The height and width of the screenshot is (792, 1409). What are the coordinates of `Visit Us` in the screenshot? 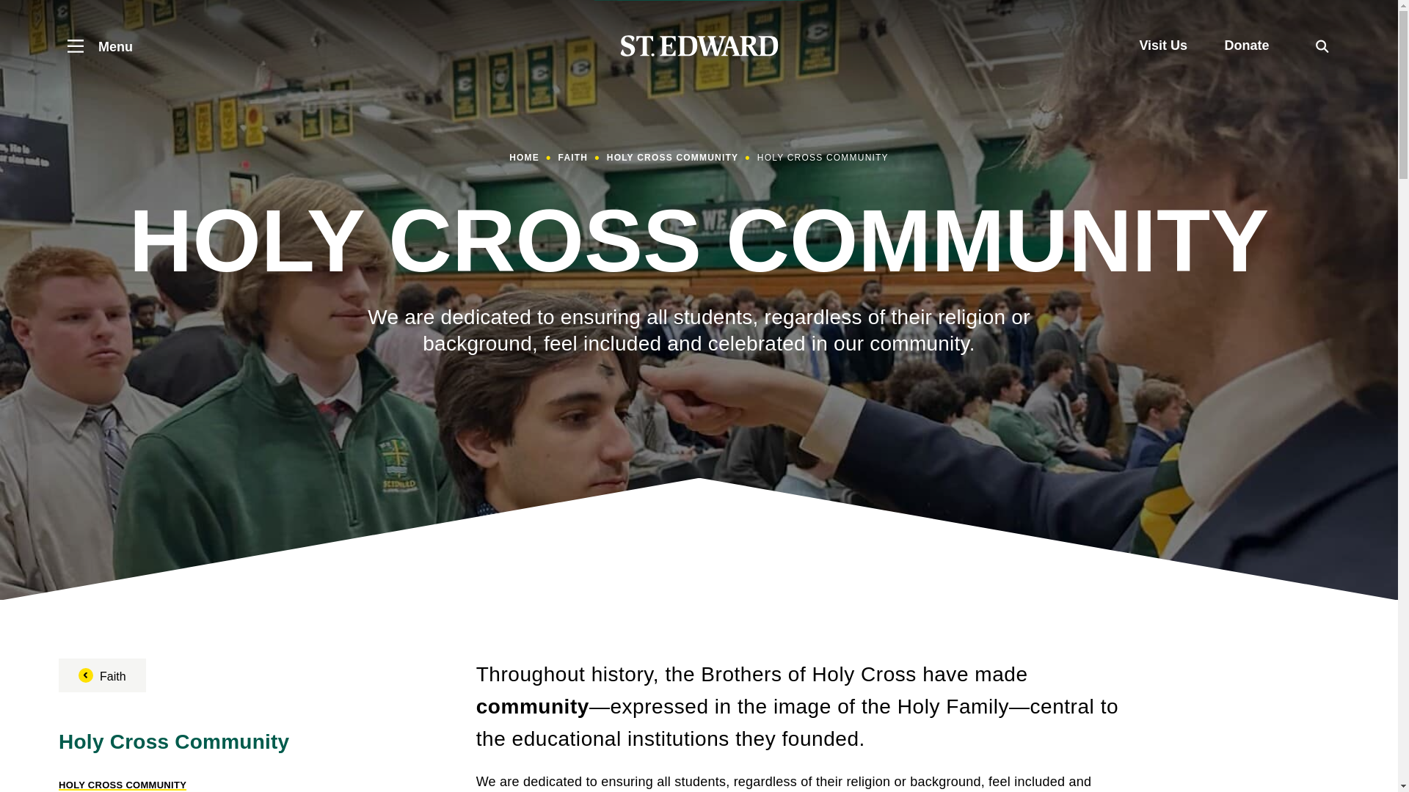 It's located at (1162, 45).